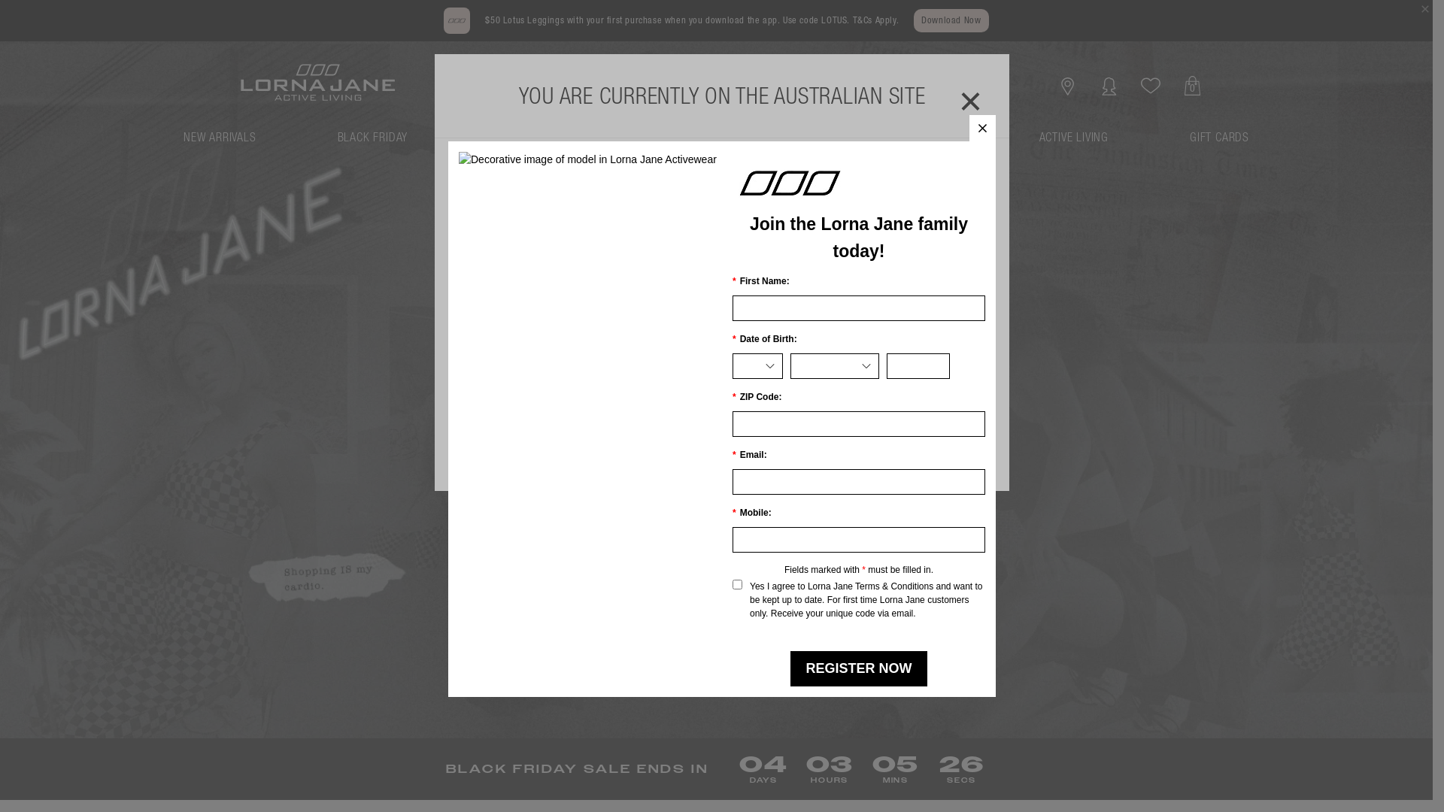 Image resolution: width=1444 pixels, height=812 pixels. Describe the element at coordinates (590, 420) in the screenshot. I see `Shop Lotus Leggings` at that location.